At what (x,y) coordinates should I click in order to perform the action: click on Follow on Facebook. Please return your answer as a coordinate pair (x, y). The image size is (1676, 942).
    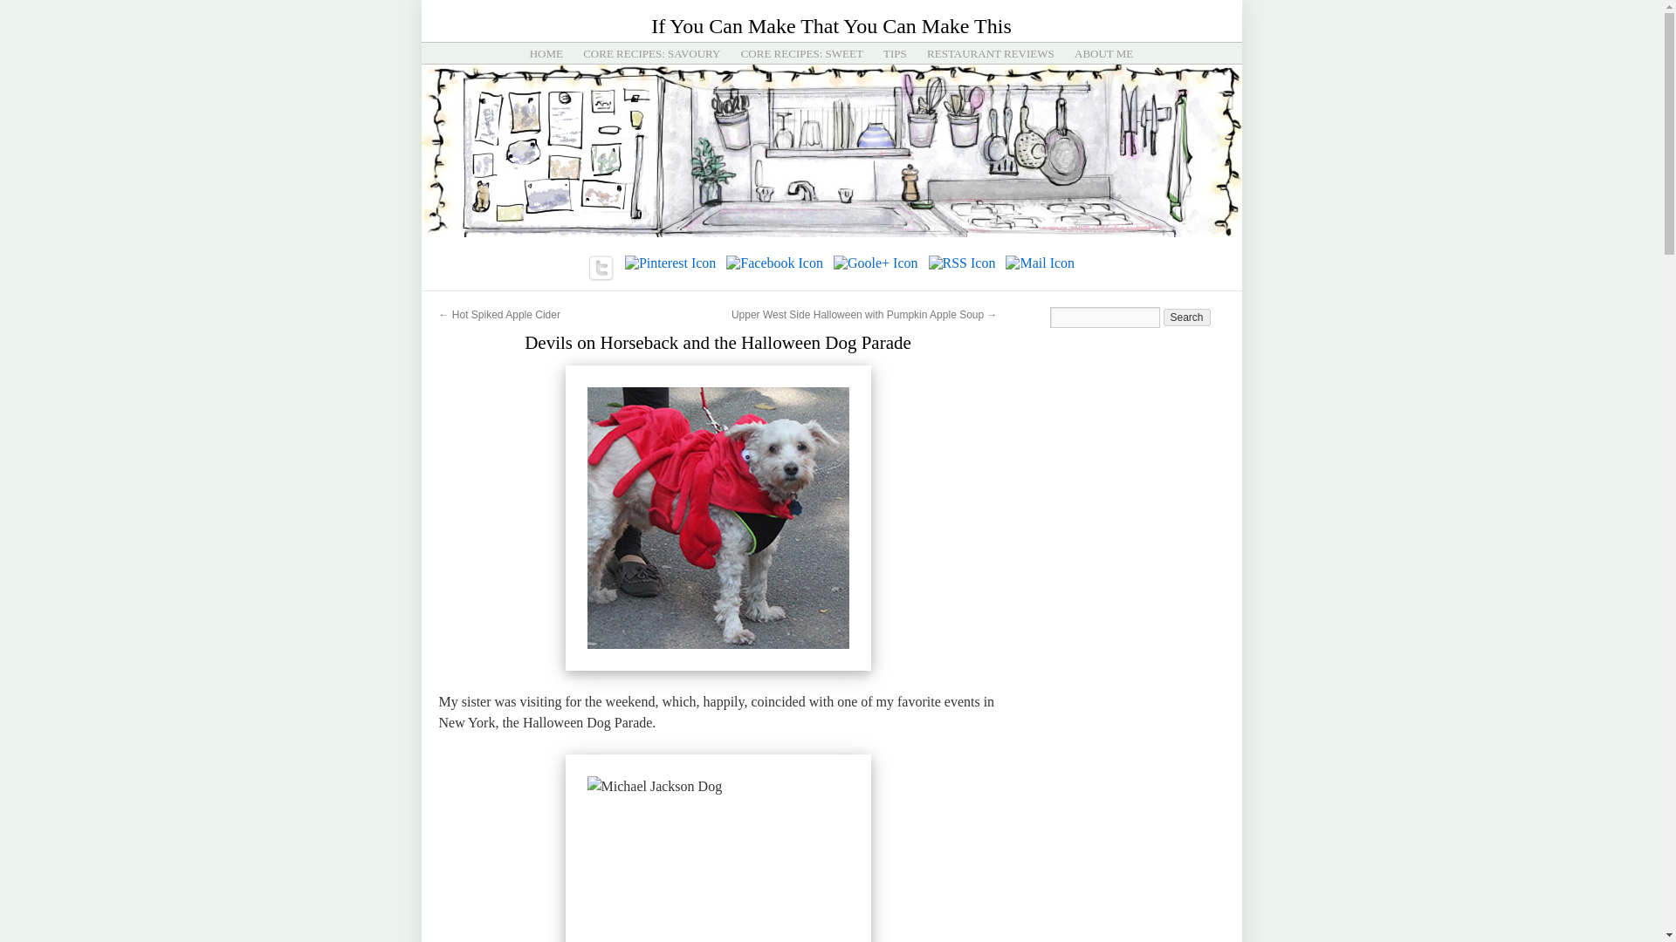
    Looking at the image, I should click on (773, 263).